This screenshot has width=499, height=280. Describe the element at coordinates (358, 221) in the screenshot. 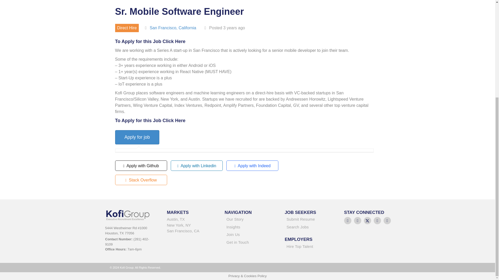

I see `Facebook` at that location.